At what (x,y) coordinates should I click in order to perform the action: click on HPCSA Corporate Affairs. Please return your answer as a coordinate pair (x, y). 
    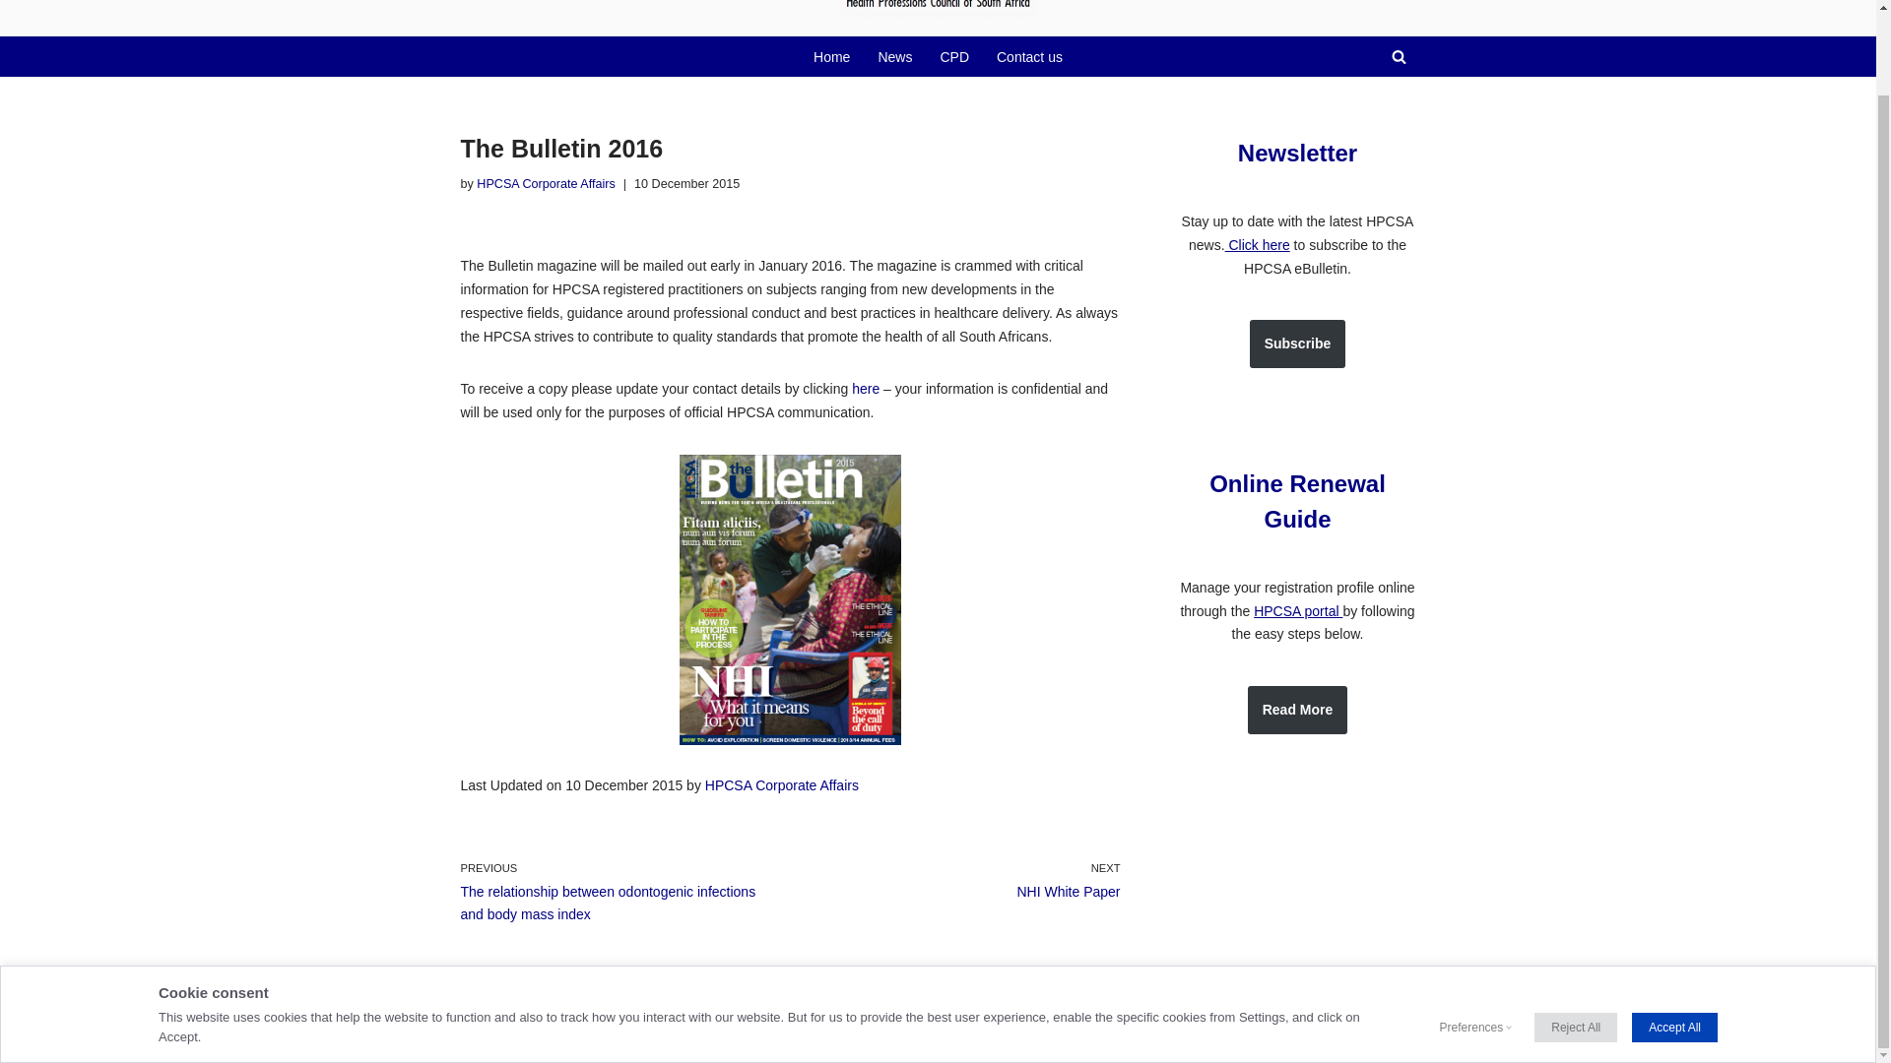
    Looking at the image, I should click on (546, 184).